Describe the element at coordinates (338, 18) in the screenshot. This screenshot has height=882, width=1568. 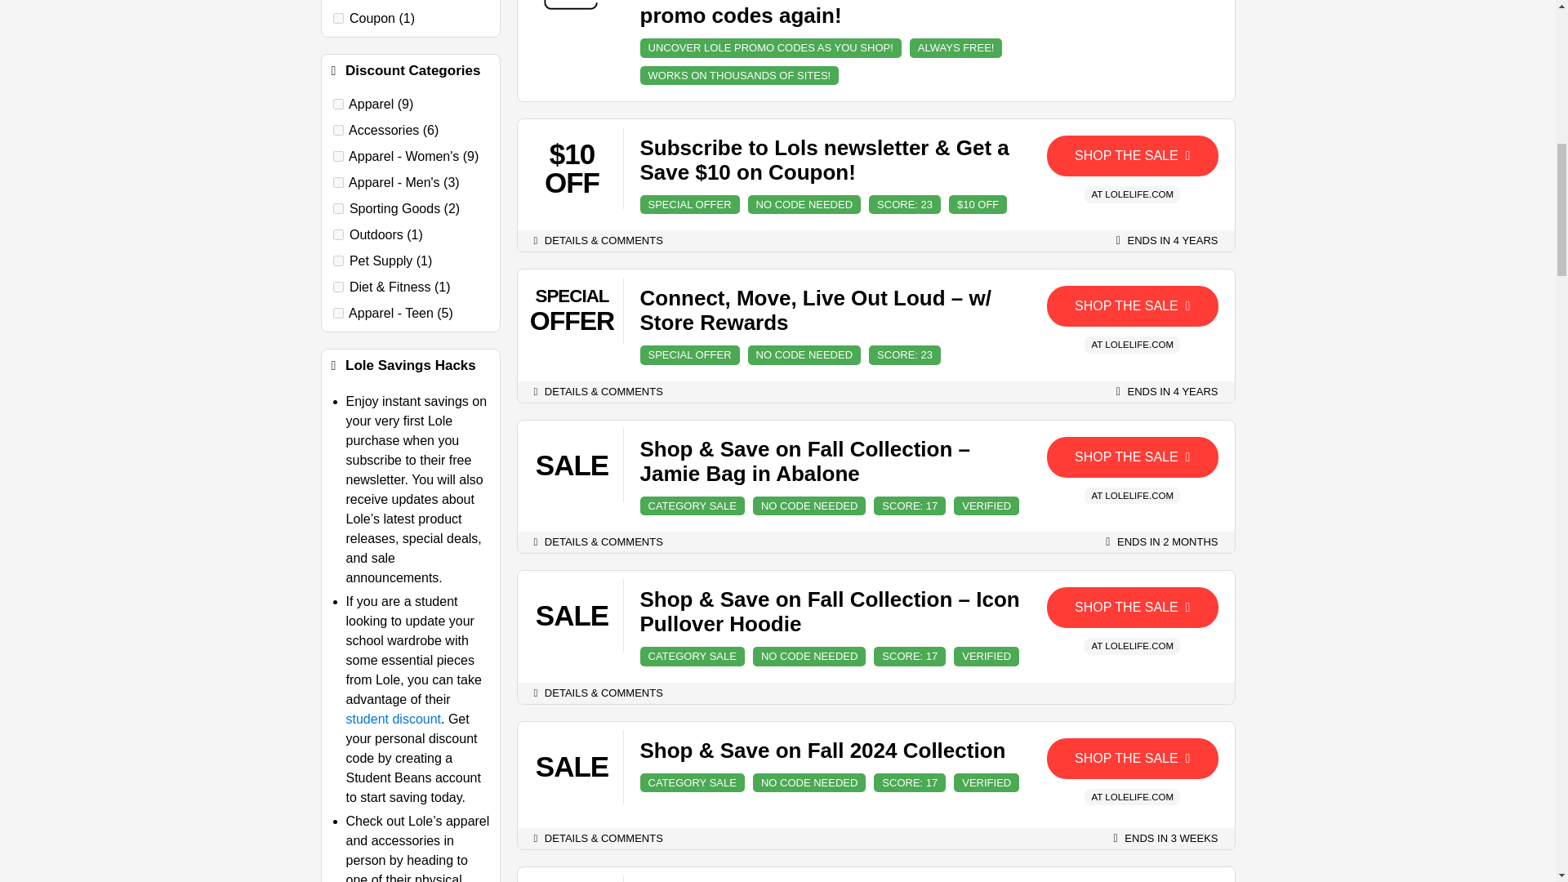
I see `coupon` at that location.